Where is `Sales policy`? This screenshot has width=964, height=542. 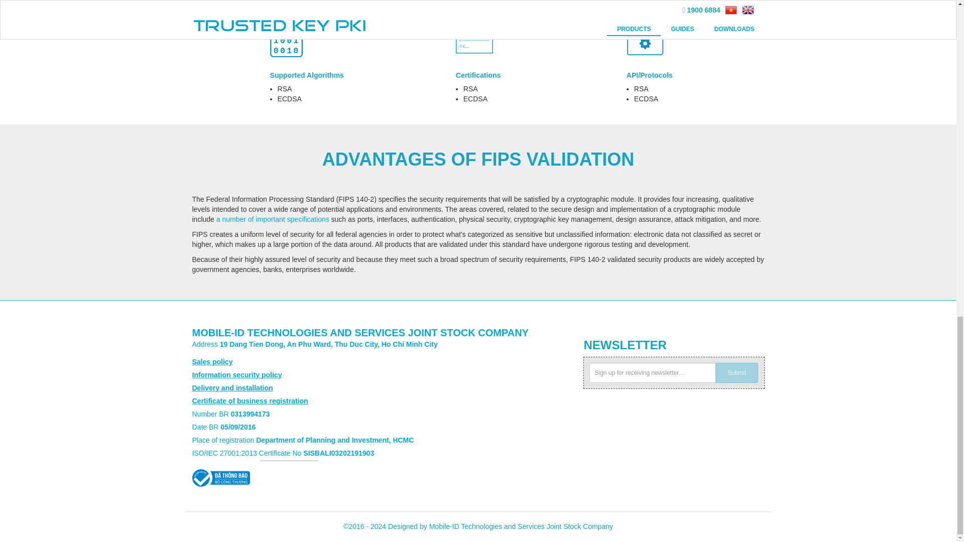
Sales policy is located at coordinates (212, 361).